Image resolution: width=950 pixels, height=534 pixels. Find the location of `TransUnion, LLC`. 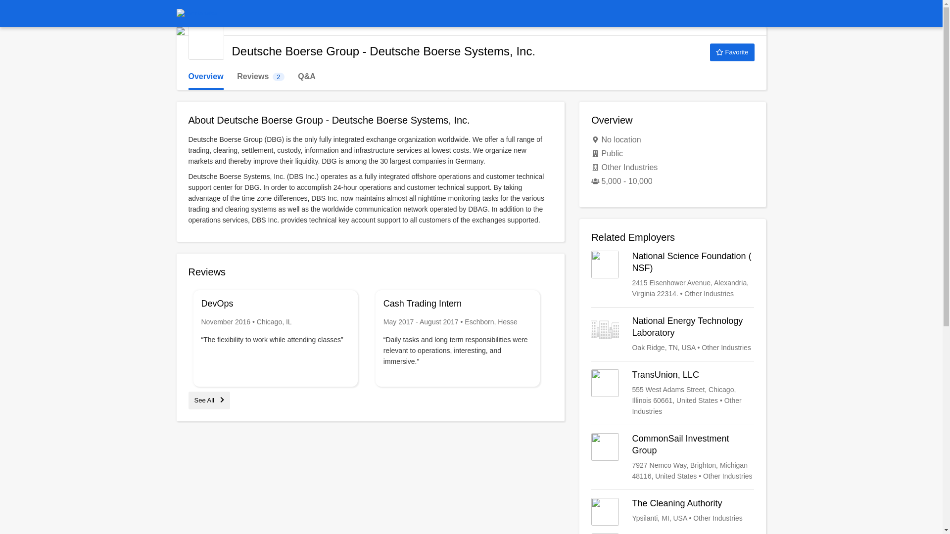

TransUnion, LLC is located at coordinates (672, 393).